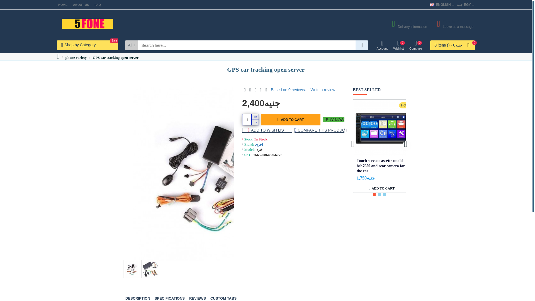  Describe the element at coordinates (382, 45) in the screenshot. I see `GPS car tracking open server` at that location.